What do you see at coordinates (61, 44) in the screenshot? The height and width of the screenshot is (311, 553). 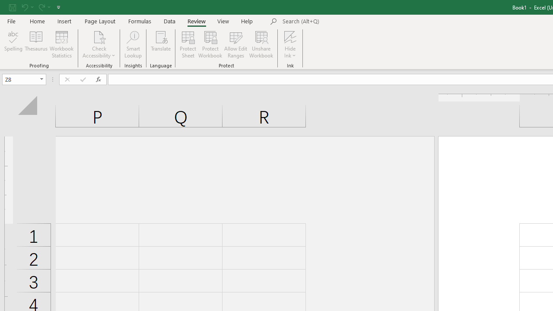 I see `Workbook Statistics` at bounding box center [61, 44].